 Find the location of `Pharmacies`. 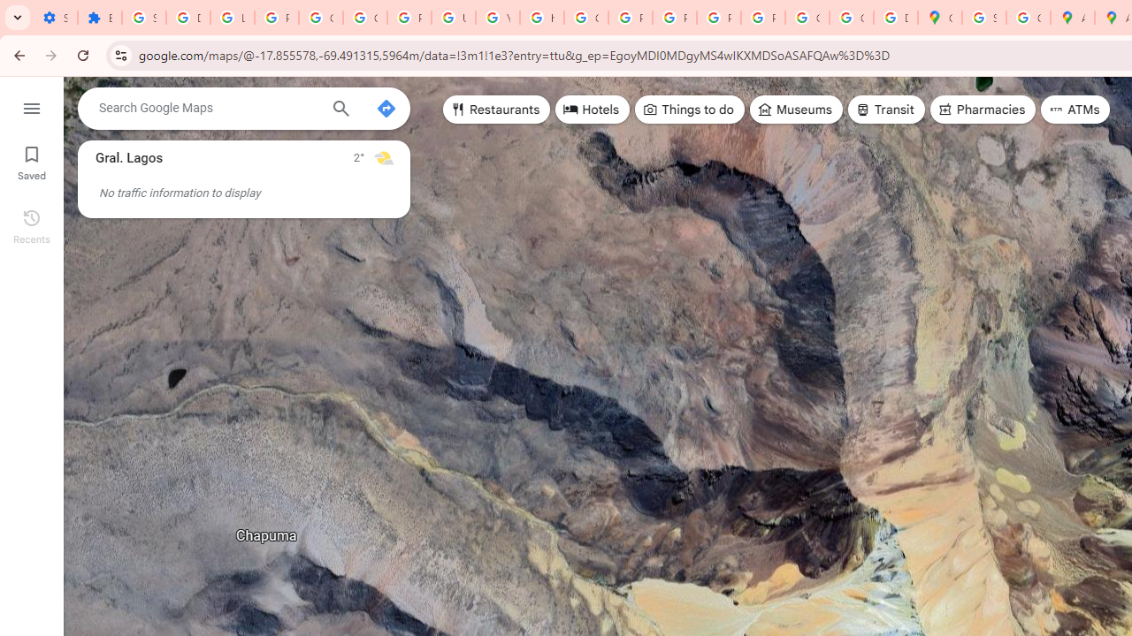

Pharmacies is located at coordinates (983, 110).